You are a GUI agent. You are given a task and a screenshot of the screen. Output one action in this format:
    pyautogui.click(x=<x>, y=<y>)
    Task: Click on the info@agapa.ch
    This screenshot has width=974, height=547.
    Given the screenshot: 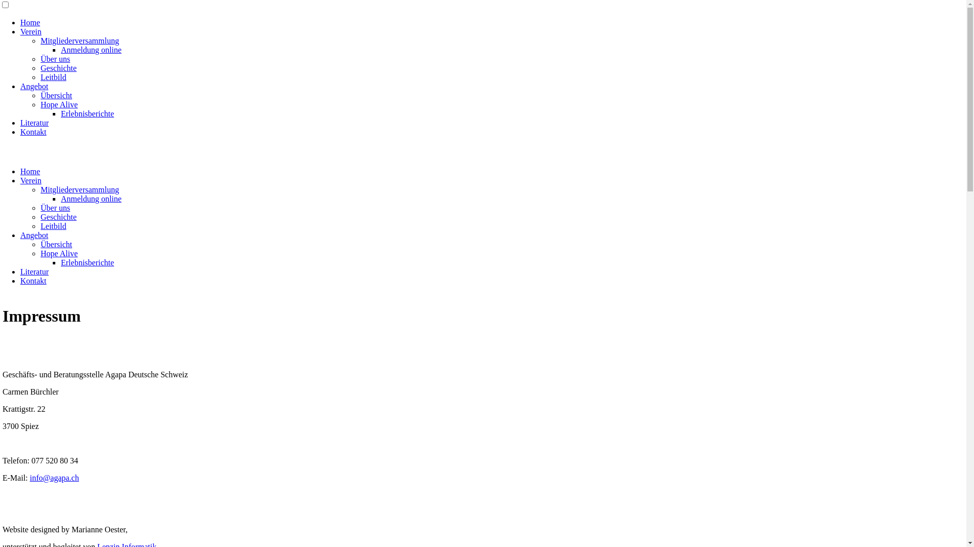 What is the action you would take?
    pyautogui.click(x=55, y=478)
    